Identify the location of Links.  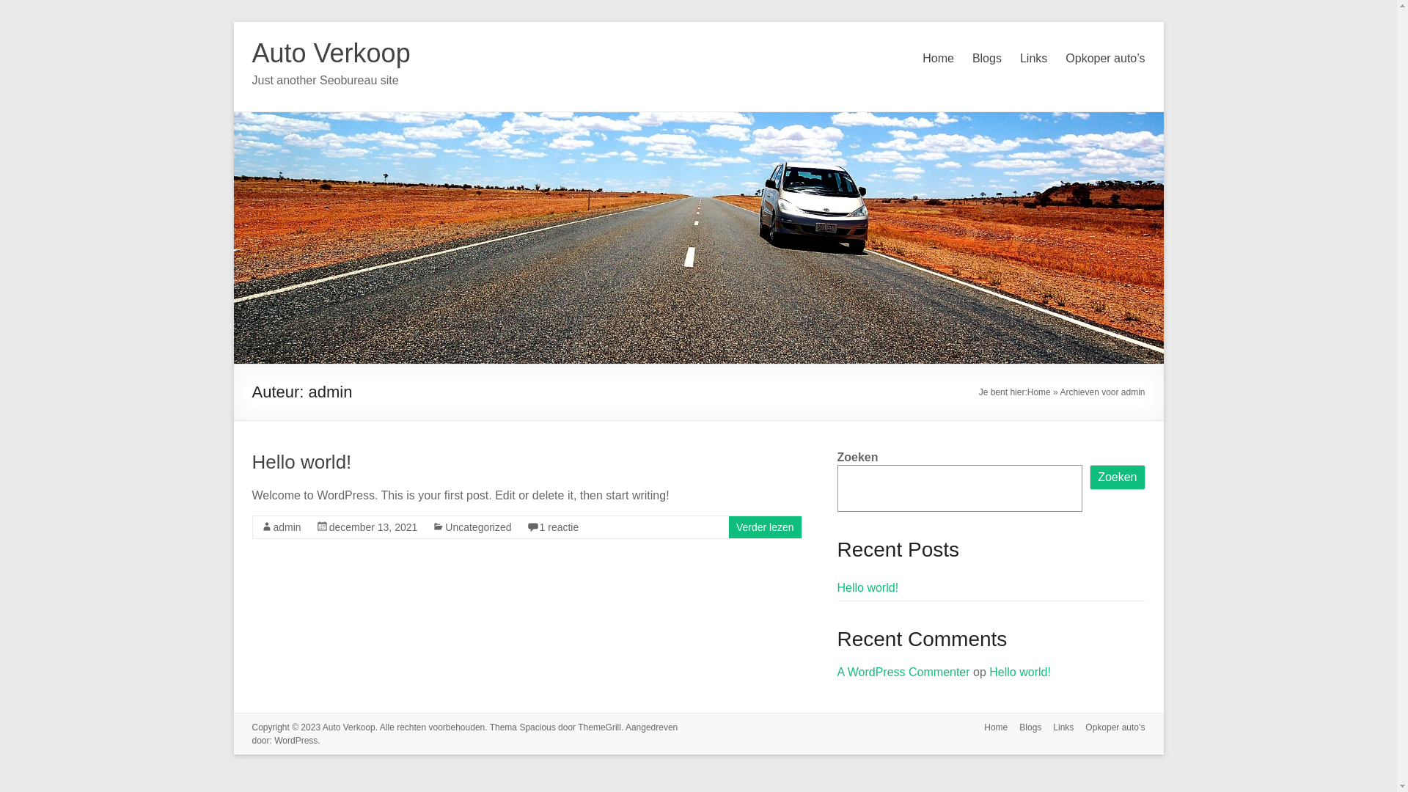
(1034, 59).